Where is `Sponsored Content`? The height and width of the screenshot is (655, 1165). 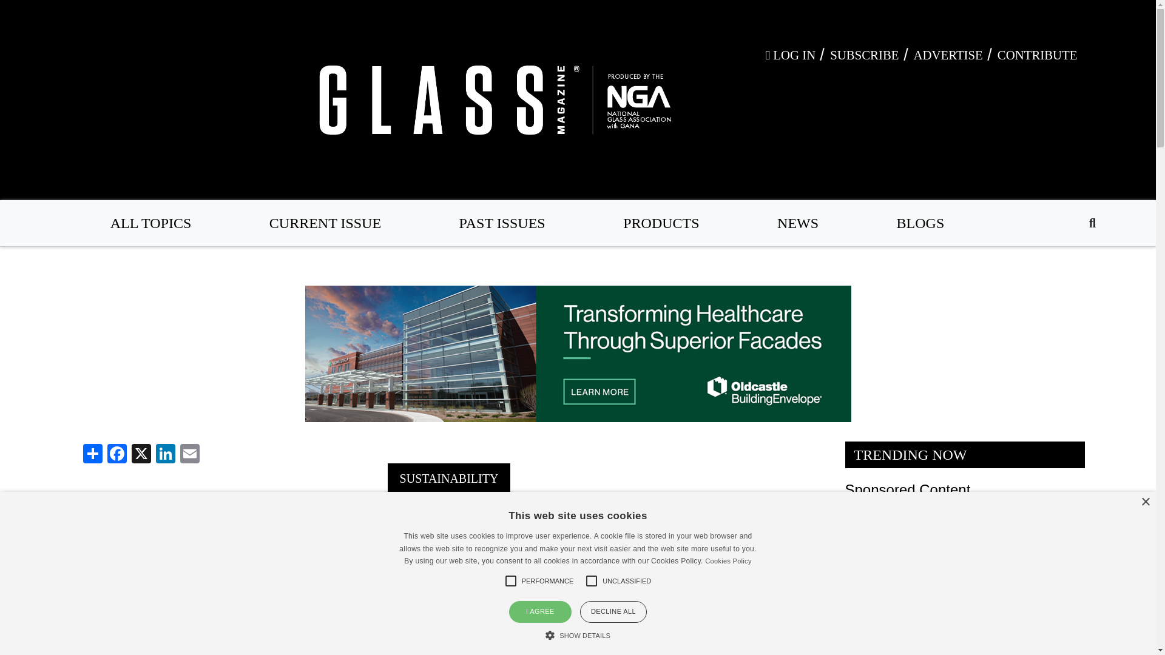 Sponsored Content is located at coordinates (908, 489).